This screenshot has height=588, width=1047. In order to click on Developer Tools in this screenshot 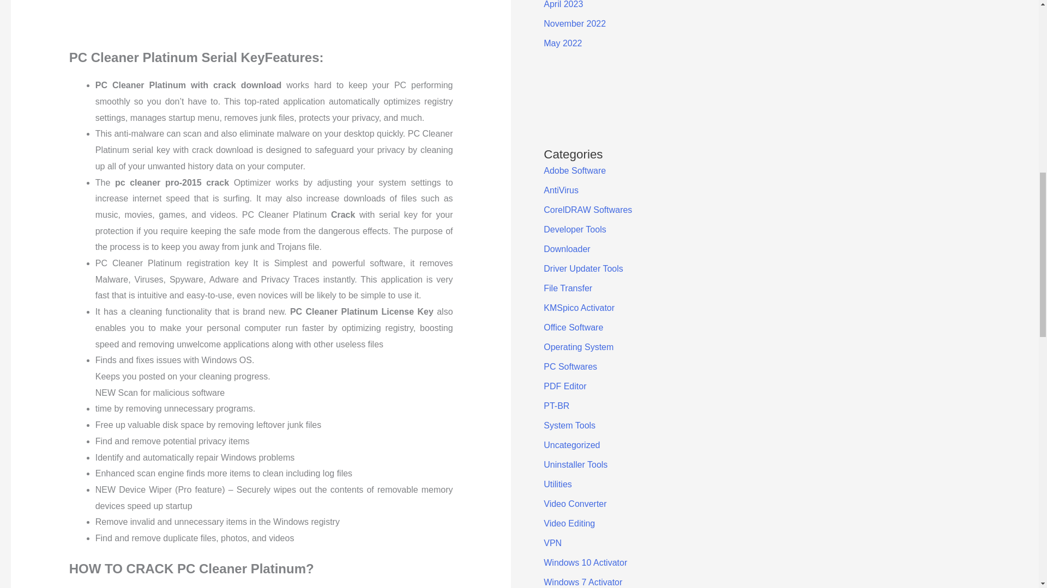, I will do `click(575, 229)`.